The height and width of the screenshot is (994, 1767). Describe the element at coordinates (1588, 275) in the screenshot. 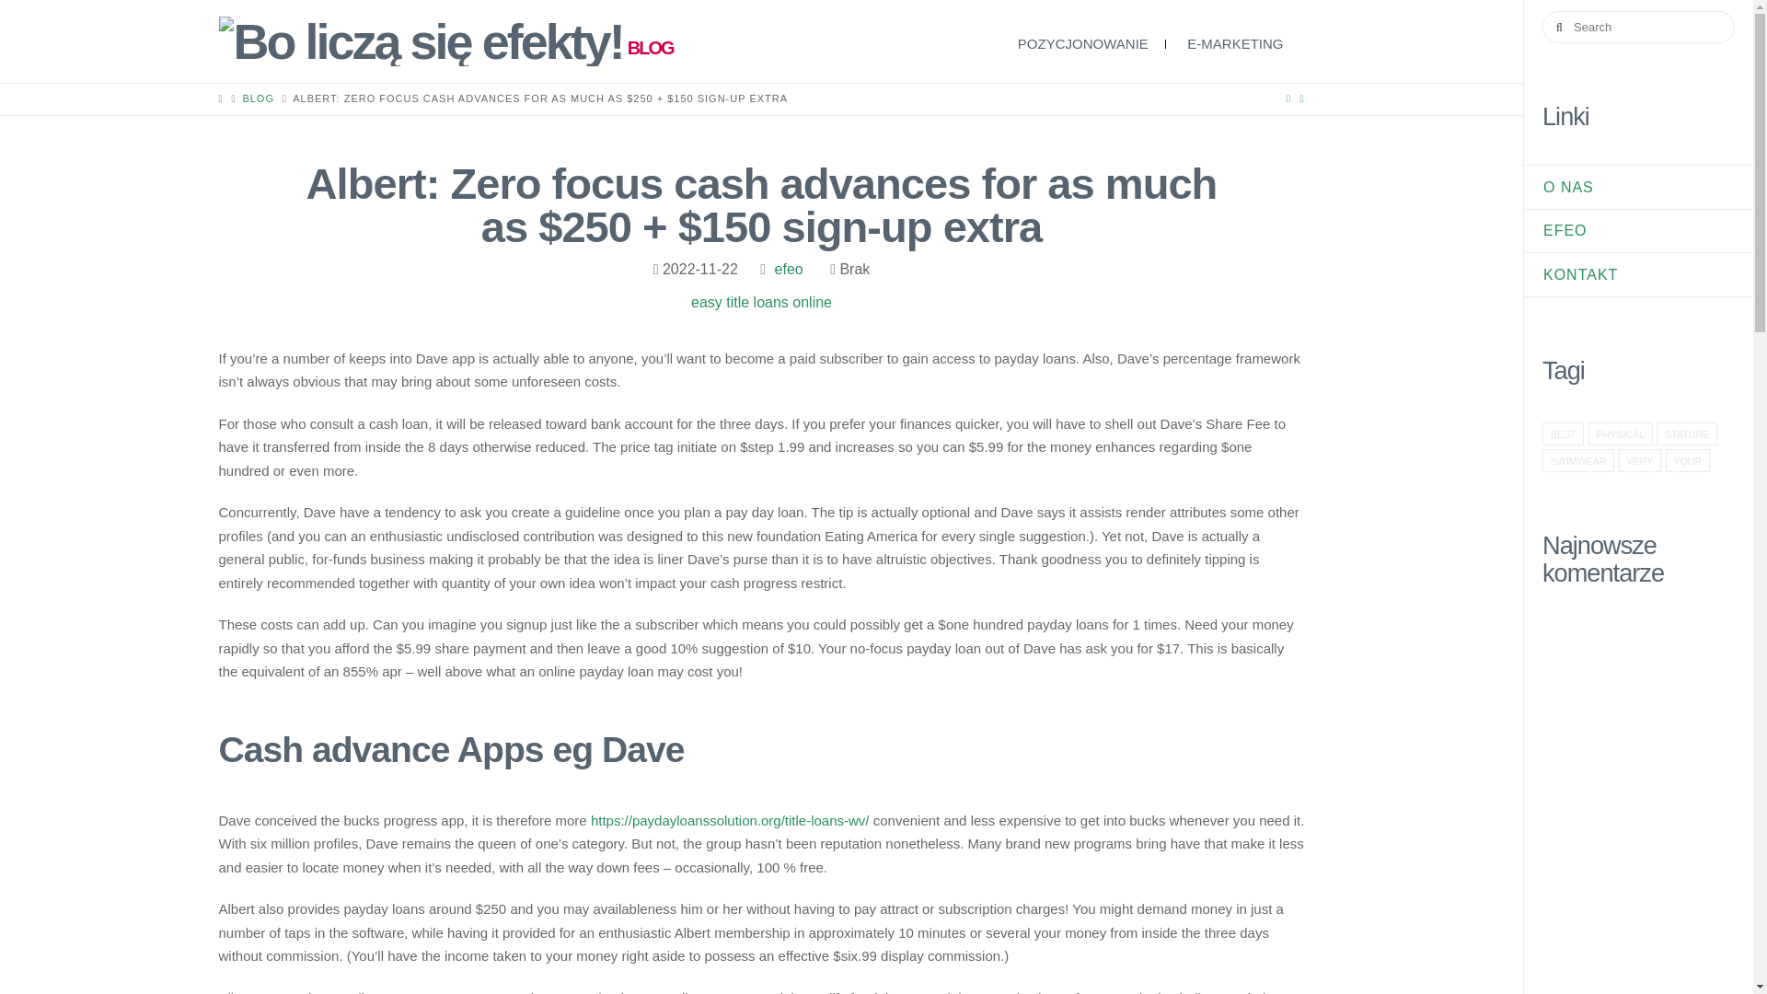

I see `KONTAKT` at that location.